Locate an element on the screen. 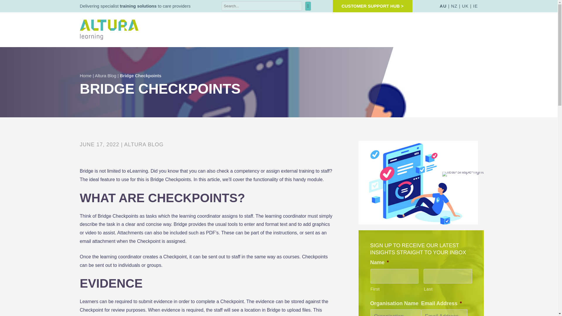 The image size is (562, 316). UK is located at coordinates (465, 6).